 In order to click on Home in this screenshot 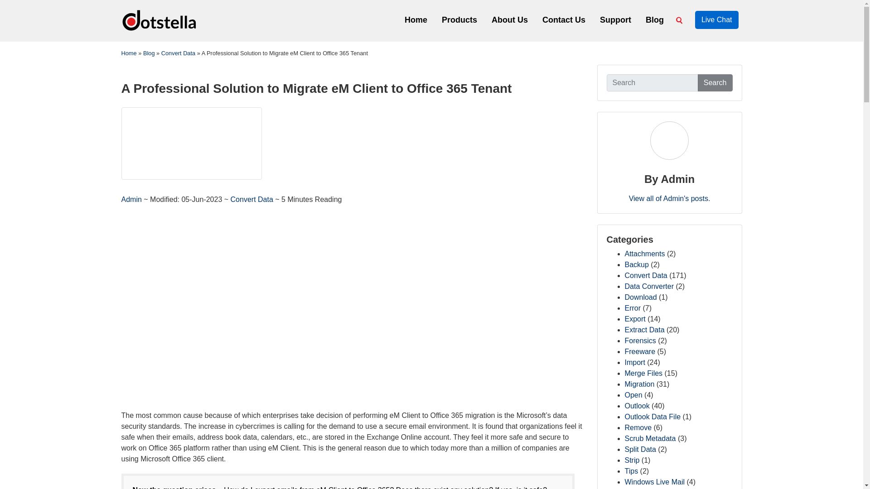, I will do `click(416, 19)`.